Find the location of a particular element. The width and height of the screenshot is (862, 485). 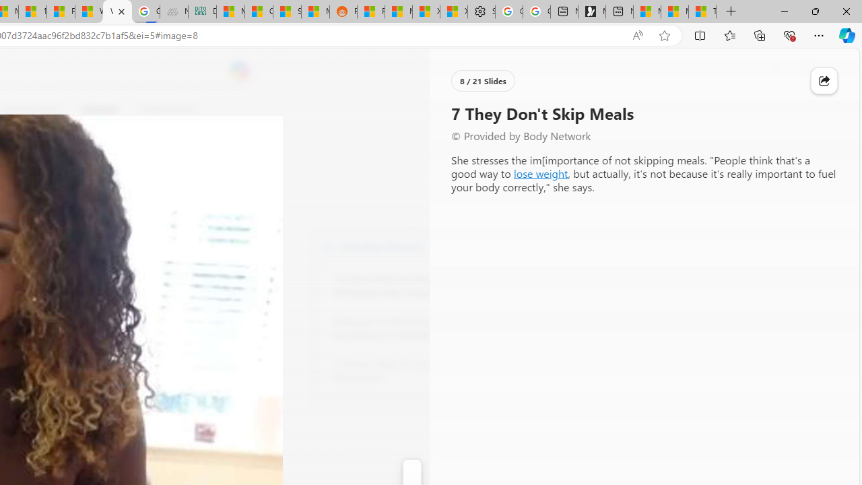

Minimize is located at coordinates (784, 11).